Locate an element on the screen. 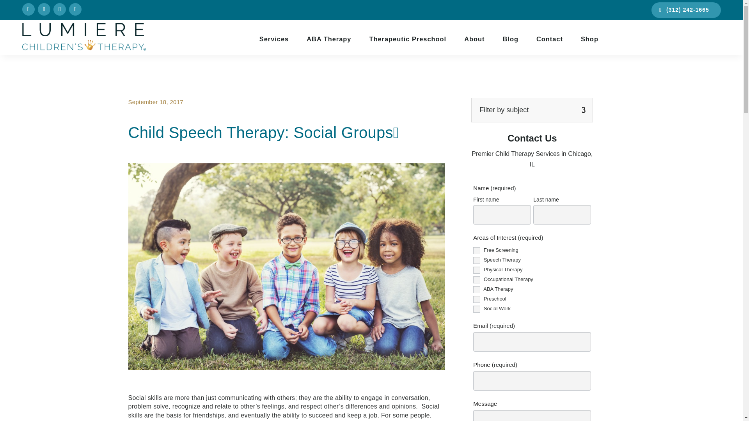 This screenshot has height=421, width=749. Preschool is located at coordinates (477, 299).